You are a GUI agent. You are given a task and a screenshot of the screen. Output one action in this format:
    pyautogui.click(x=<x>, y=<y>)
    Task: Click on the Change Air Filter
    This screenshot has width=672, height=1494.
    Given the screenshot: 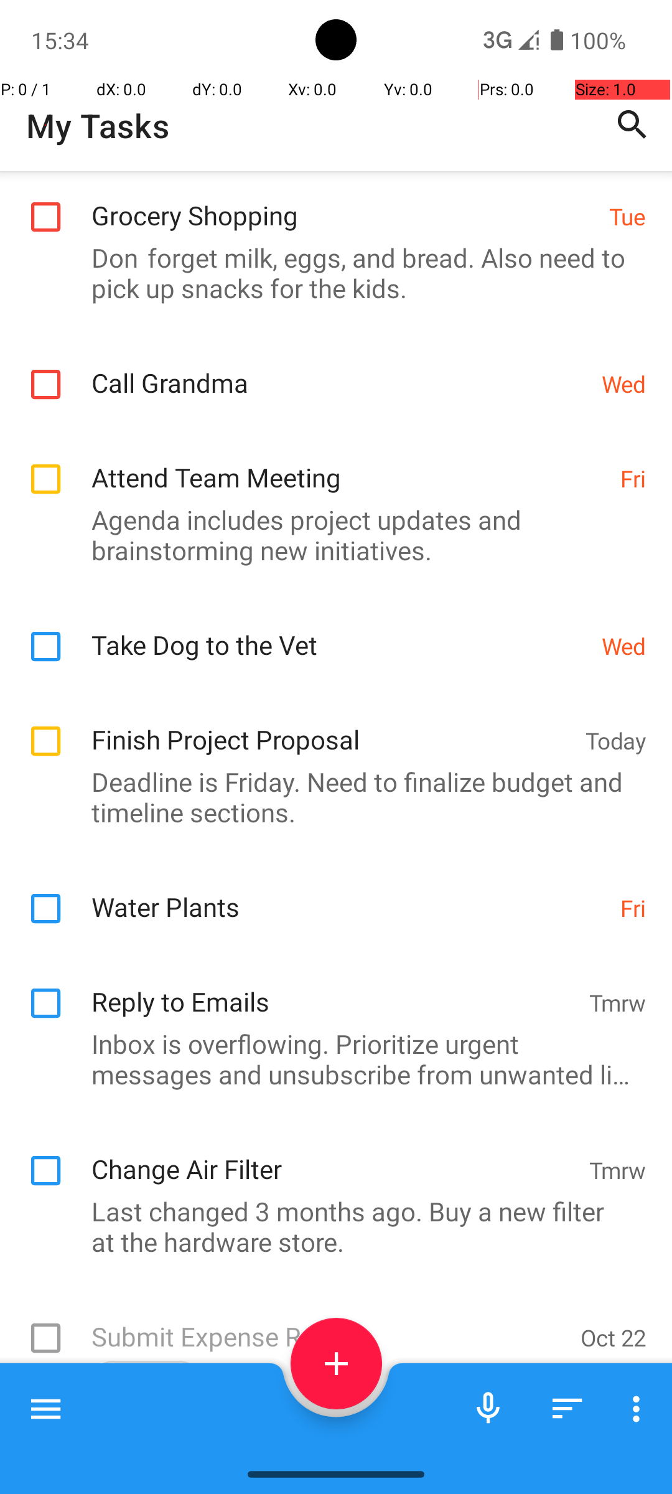 What is the action you would take?
    pyautogui.click(x=334, y=1155)
    